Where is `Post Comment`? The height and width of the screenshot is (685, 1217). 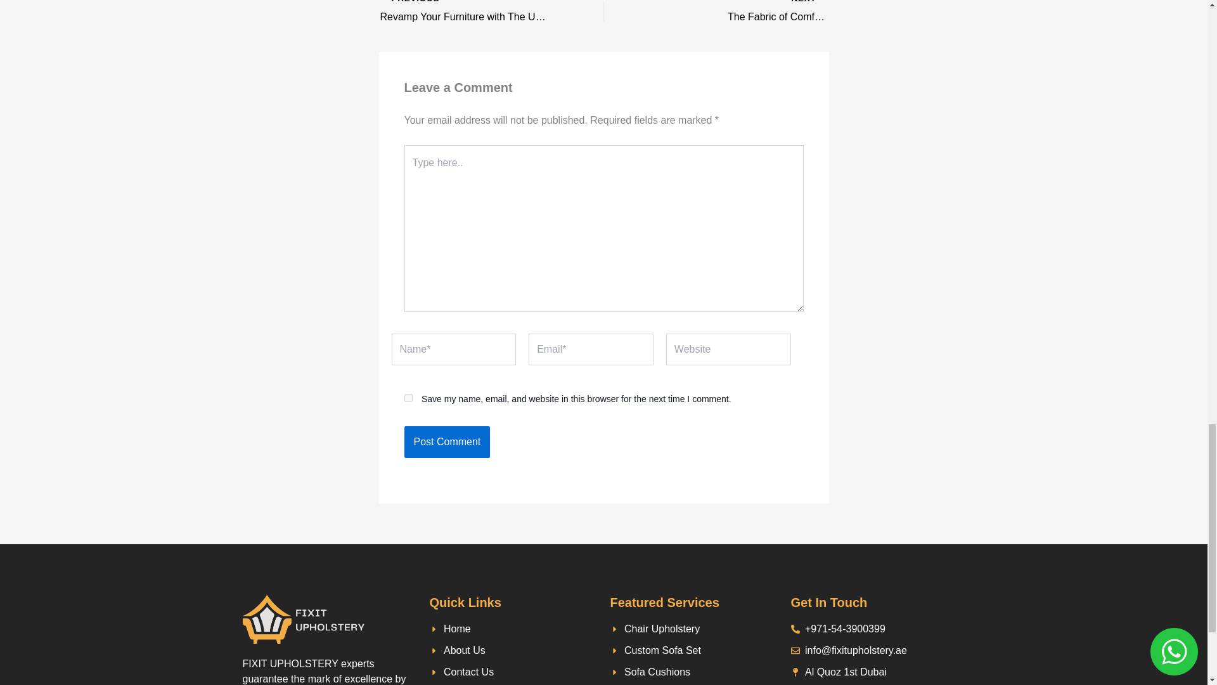 Post Comment is located at coordinates (447, 441).